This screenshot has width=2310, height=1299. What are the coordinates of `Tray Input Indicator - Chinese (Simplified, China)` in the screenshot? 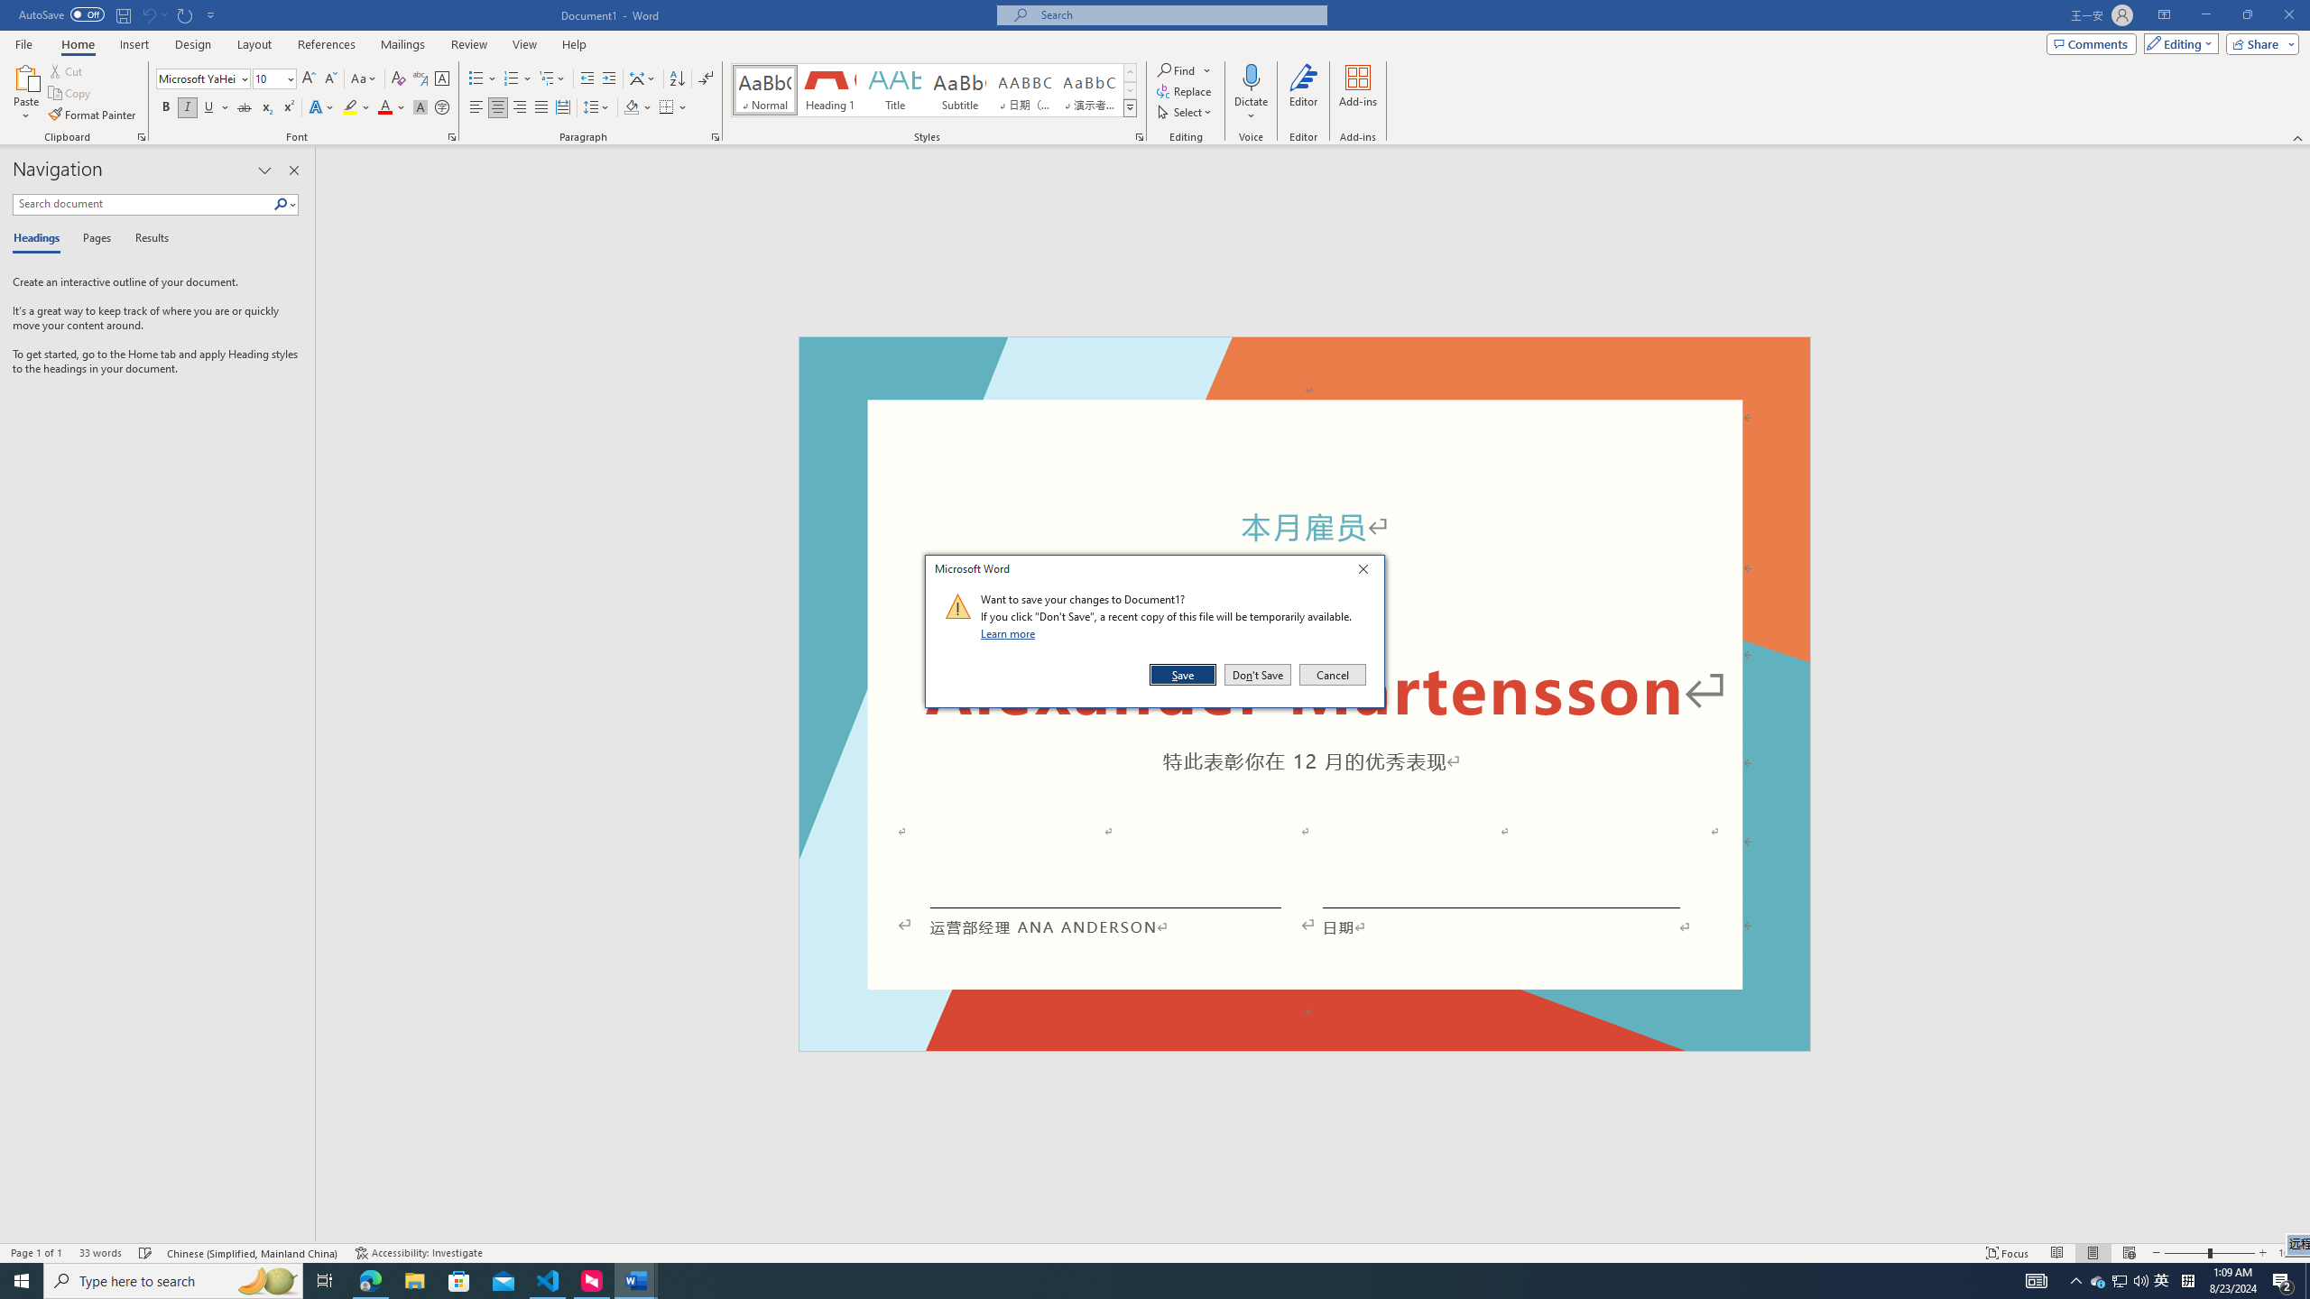 It's located at (2119, 1281).